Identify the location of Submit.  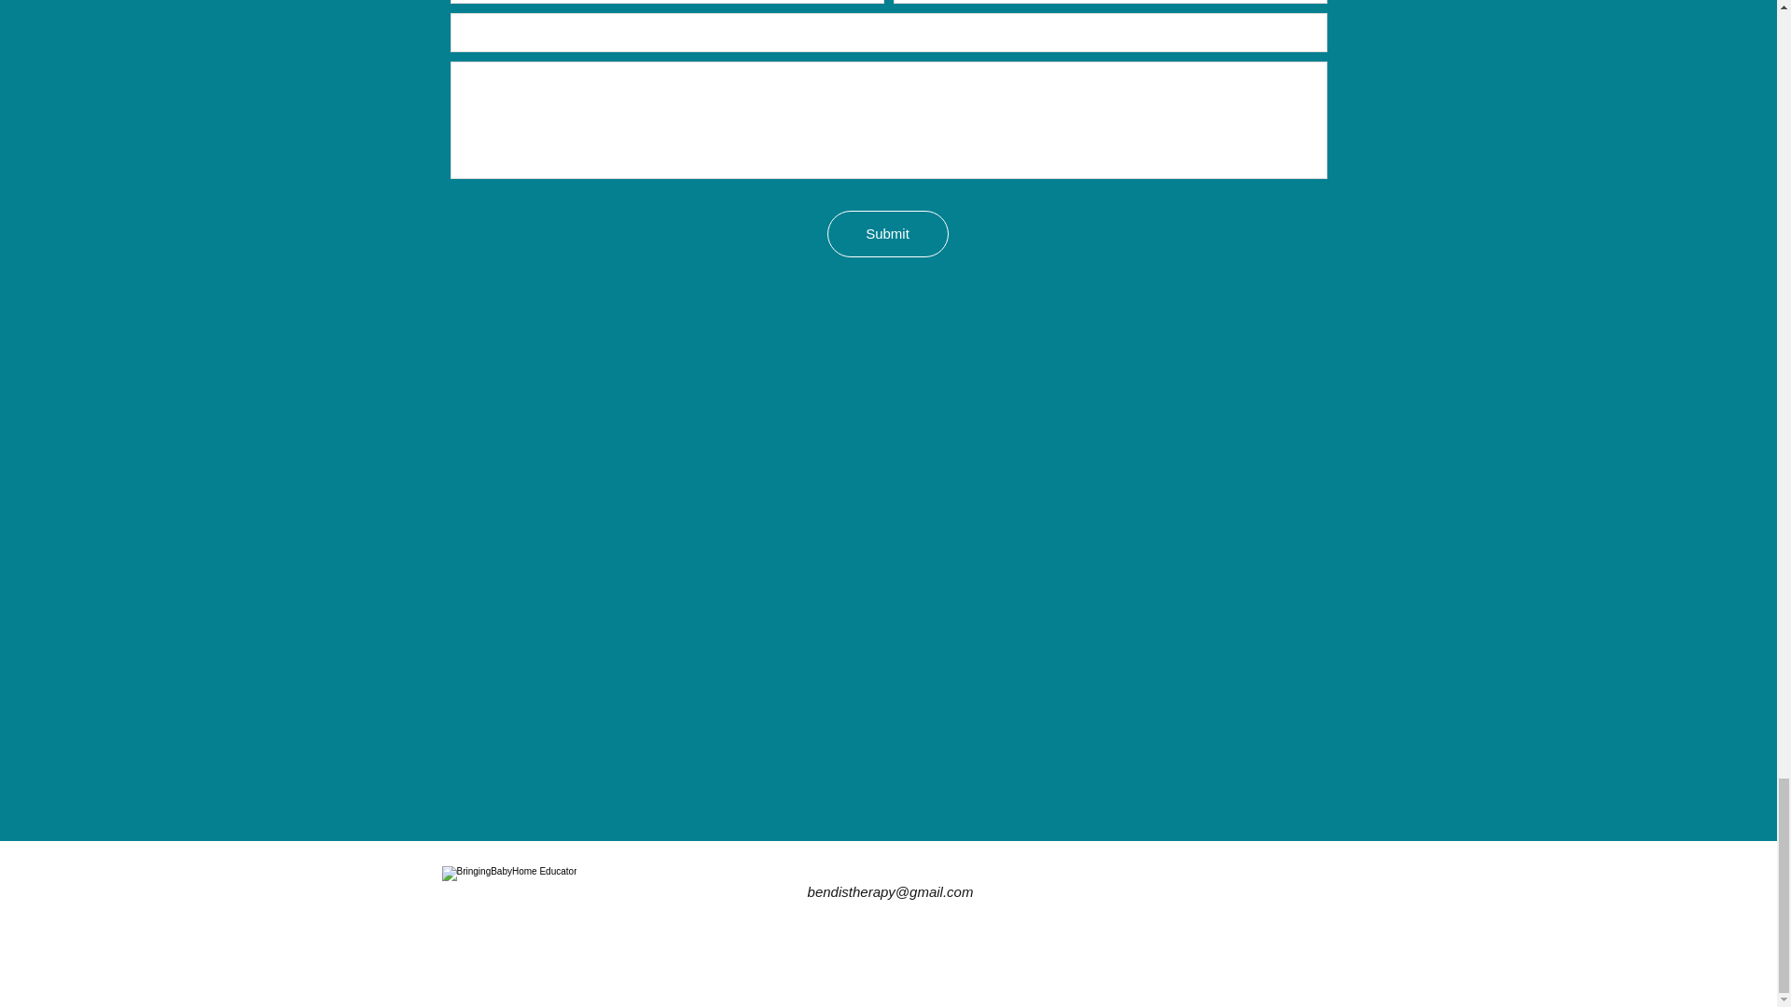
(886, 233).